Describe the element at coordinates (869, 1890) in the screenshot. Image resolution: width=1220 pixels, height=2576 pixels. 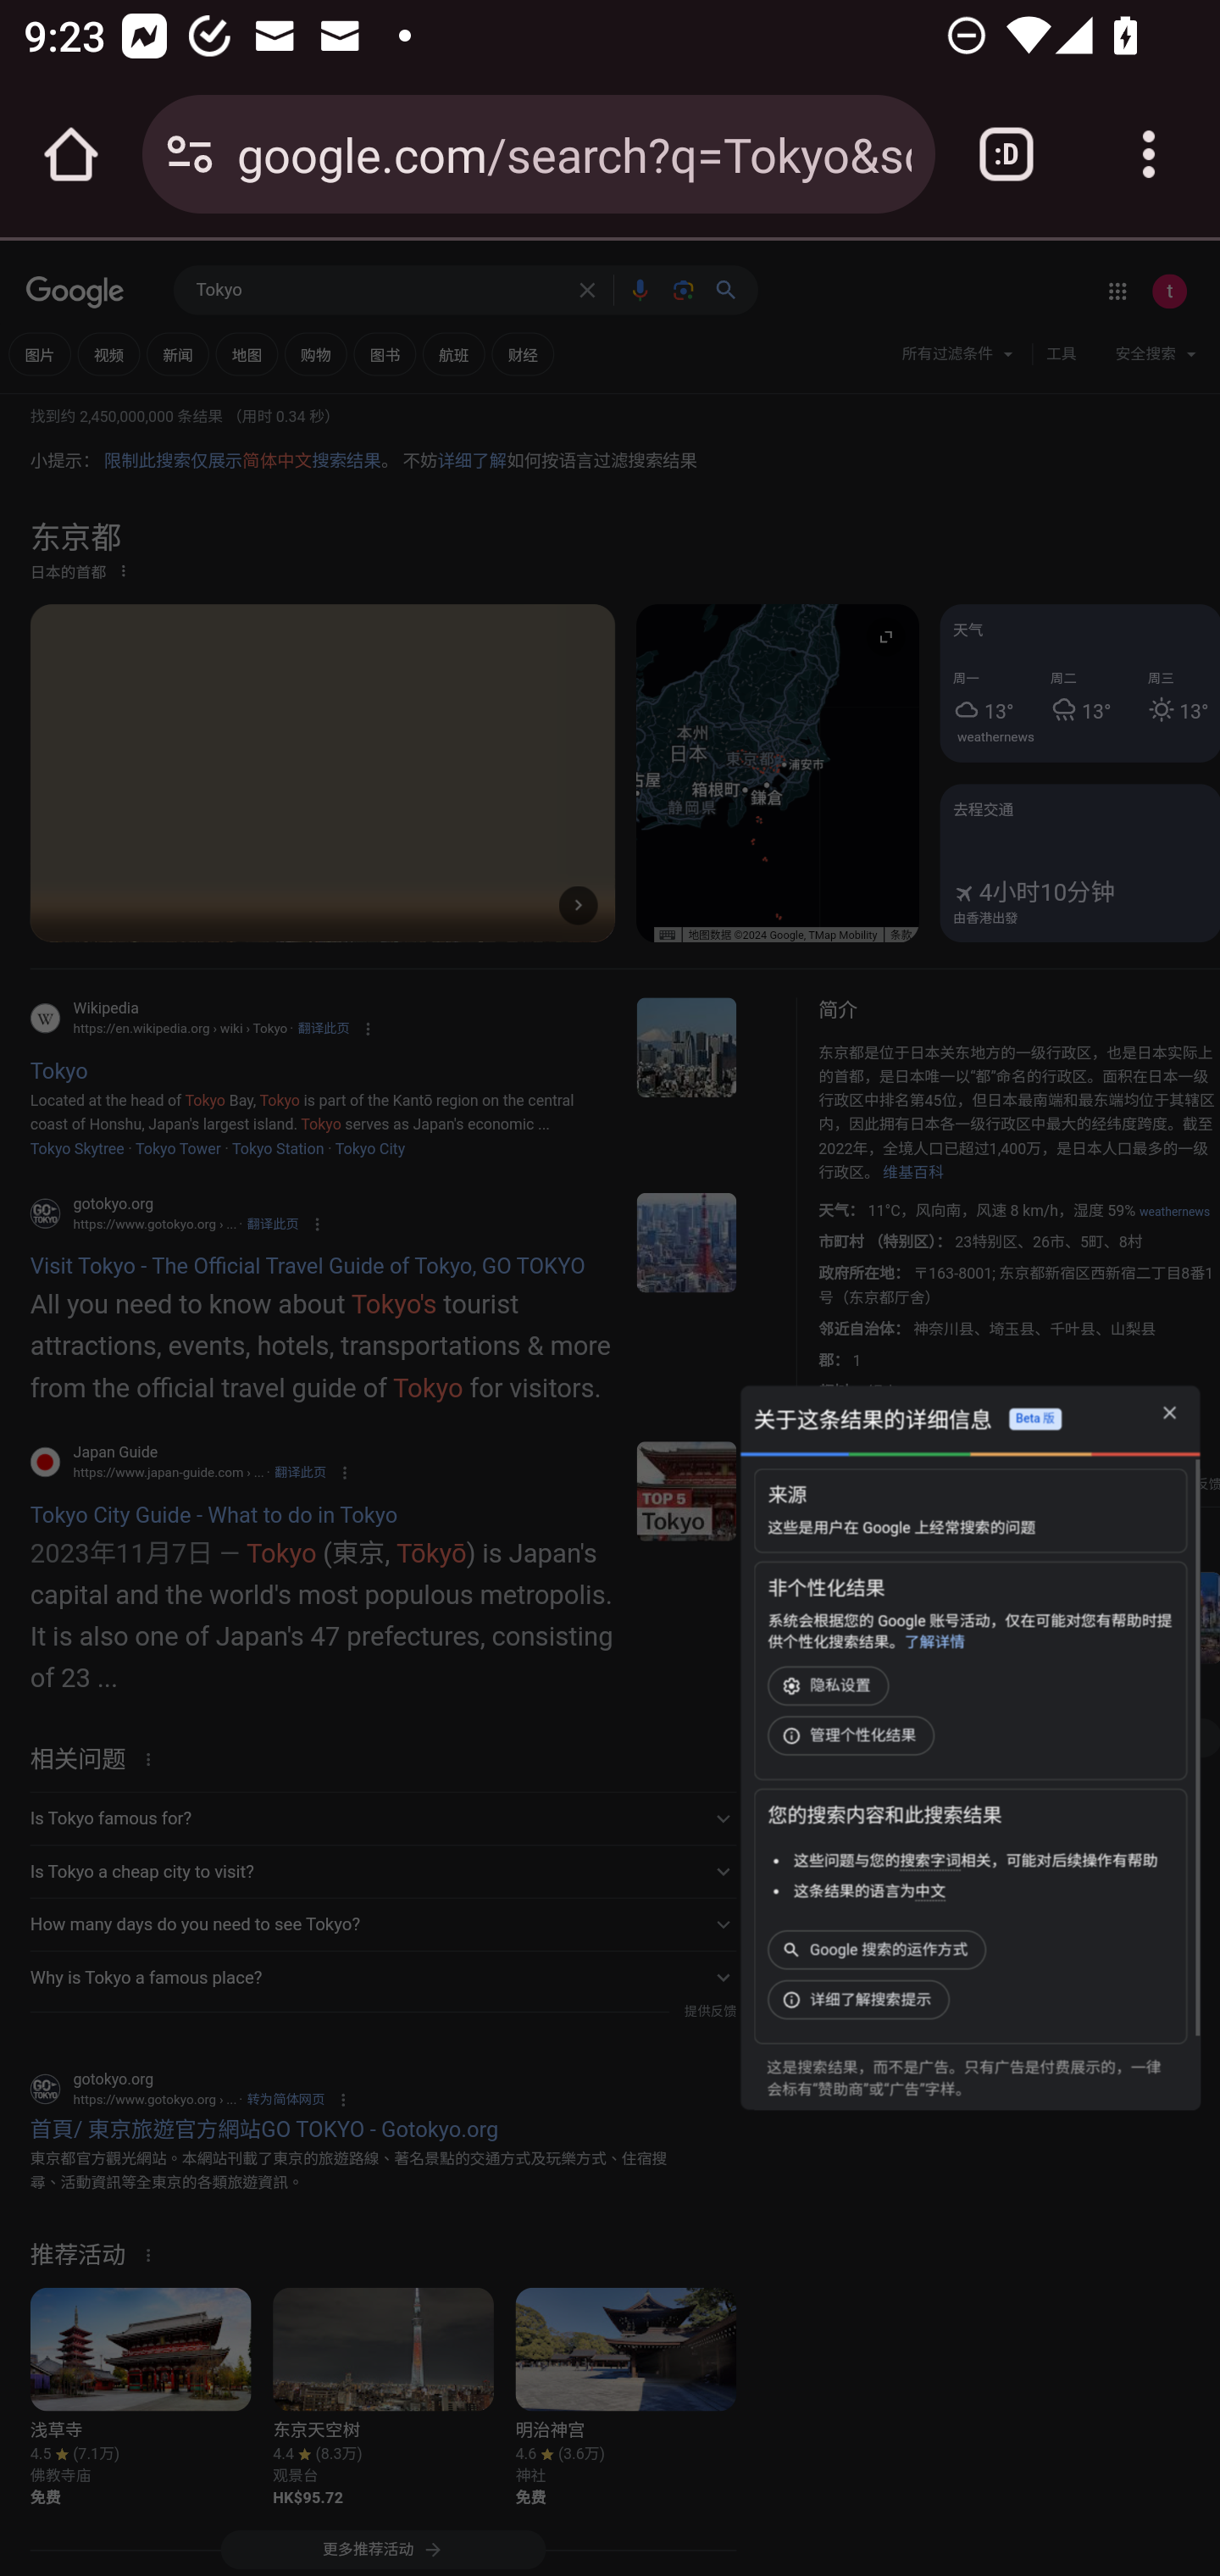
I see `这条结果的语言为中文` at that location.